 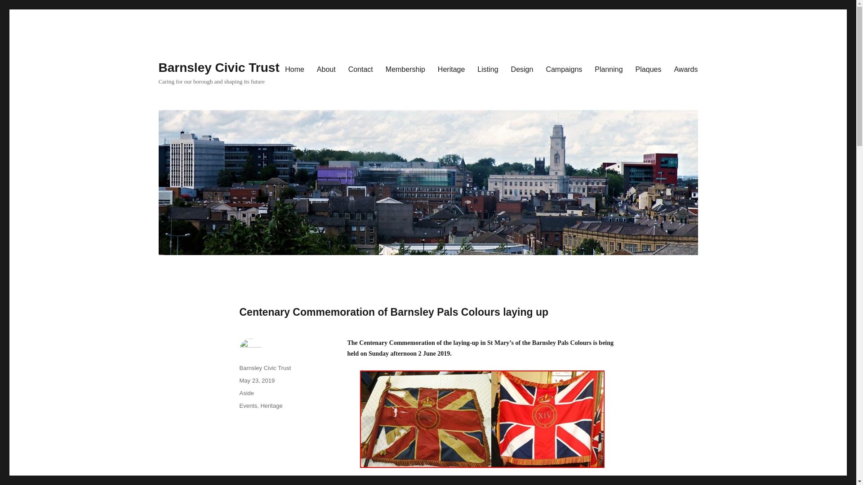 I want to click on May 23, 2019, so click(x=256, y=381).